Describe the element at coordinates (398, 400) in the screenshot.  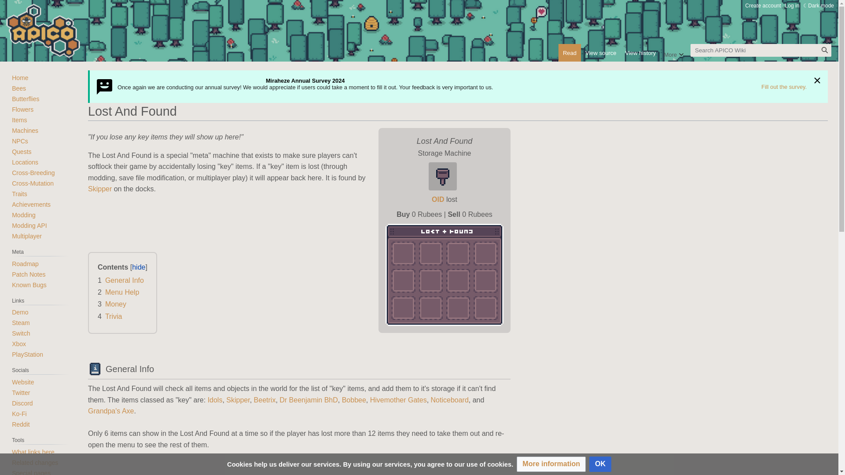
I see `Hivemother Gate` at that location.